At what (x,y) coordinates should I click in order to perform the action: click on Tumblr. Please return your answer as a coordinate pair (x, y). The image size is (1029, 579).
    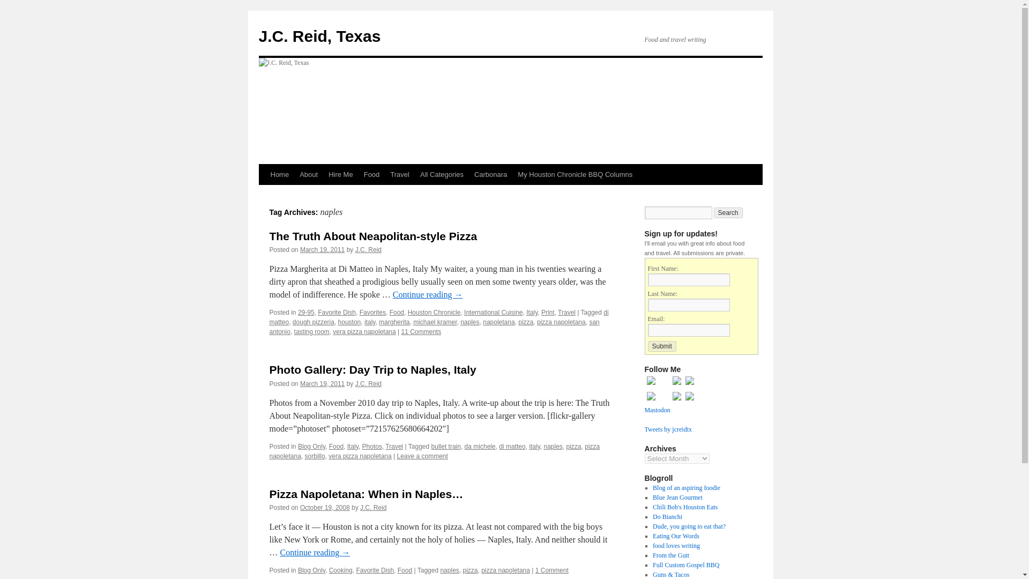
    Looking at the image, I should click on (676, 384).